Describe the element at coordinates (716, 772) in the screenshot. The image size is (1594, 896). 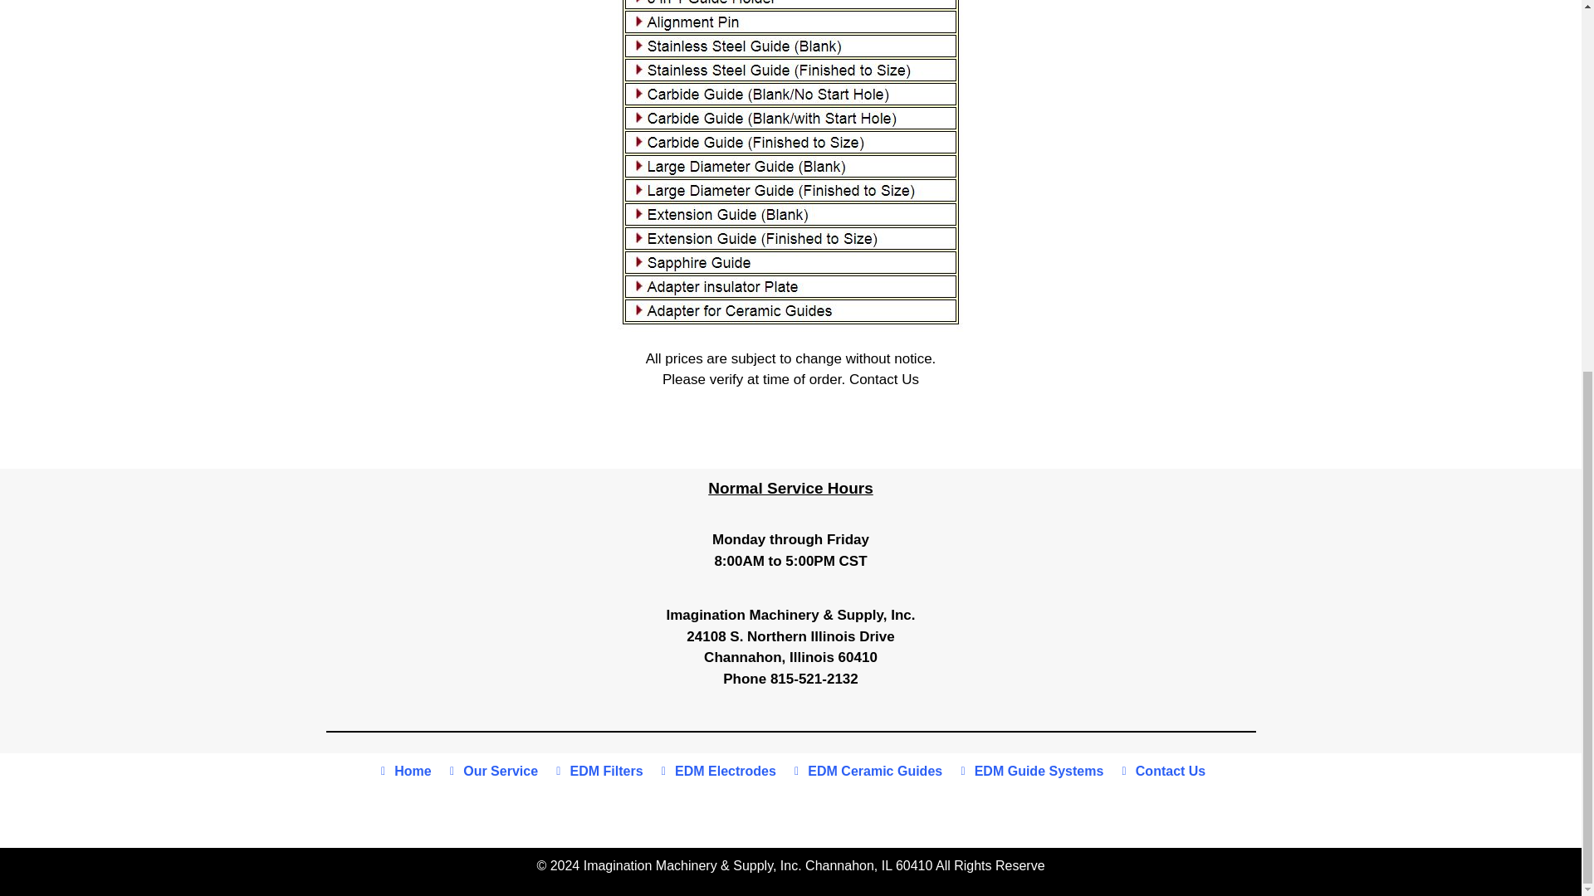
I see `EDM Electrodes` at that location.